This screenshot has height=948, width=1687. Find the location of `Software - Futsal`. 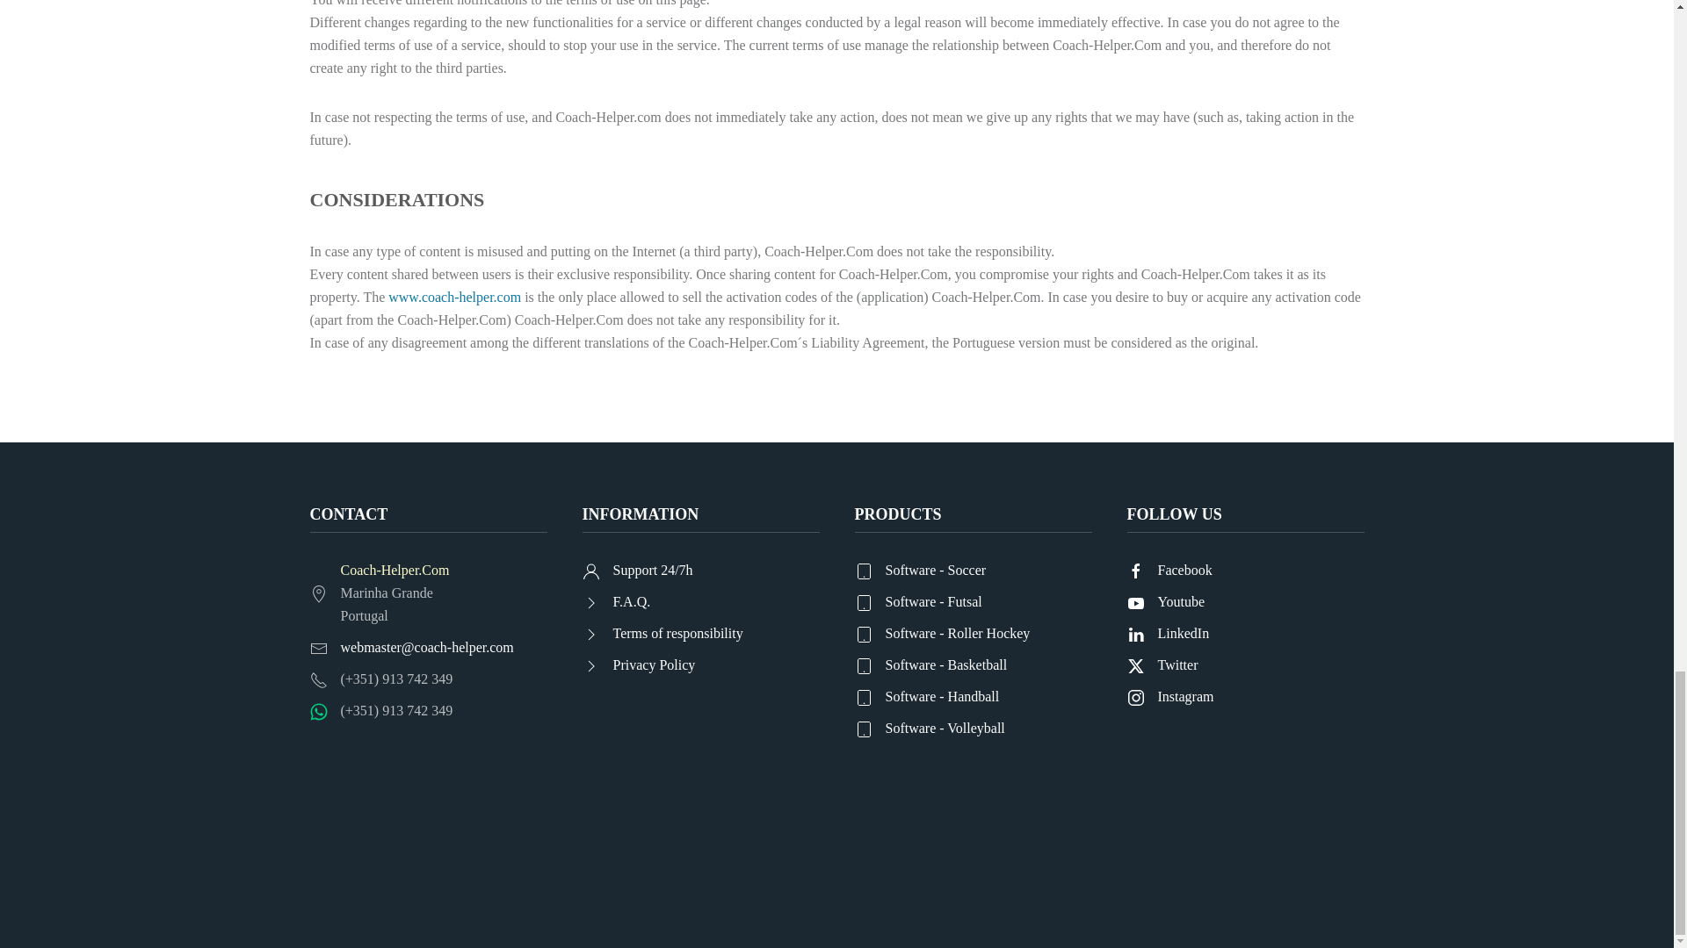

Software - Futsal is located at coordinates (972, 601).